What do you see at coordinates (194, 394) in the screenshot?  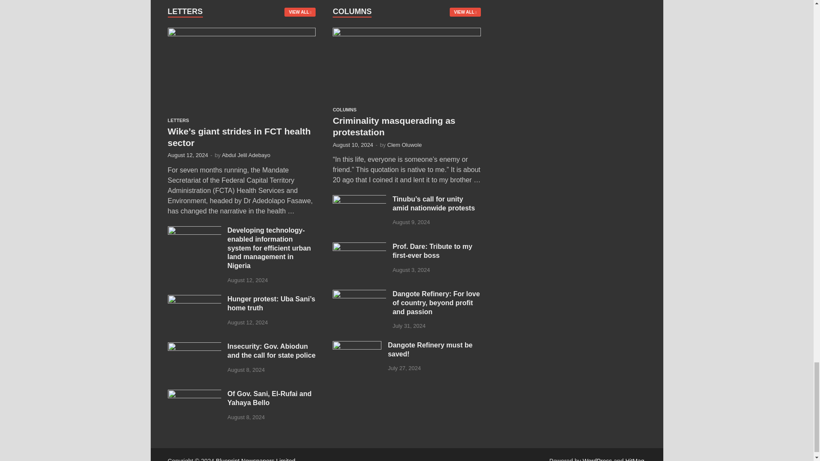 I see `Of Gov. Sani, El-Rufai and Yahaya Bello` at bounding box center [194, 394].